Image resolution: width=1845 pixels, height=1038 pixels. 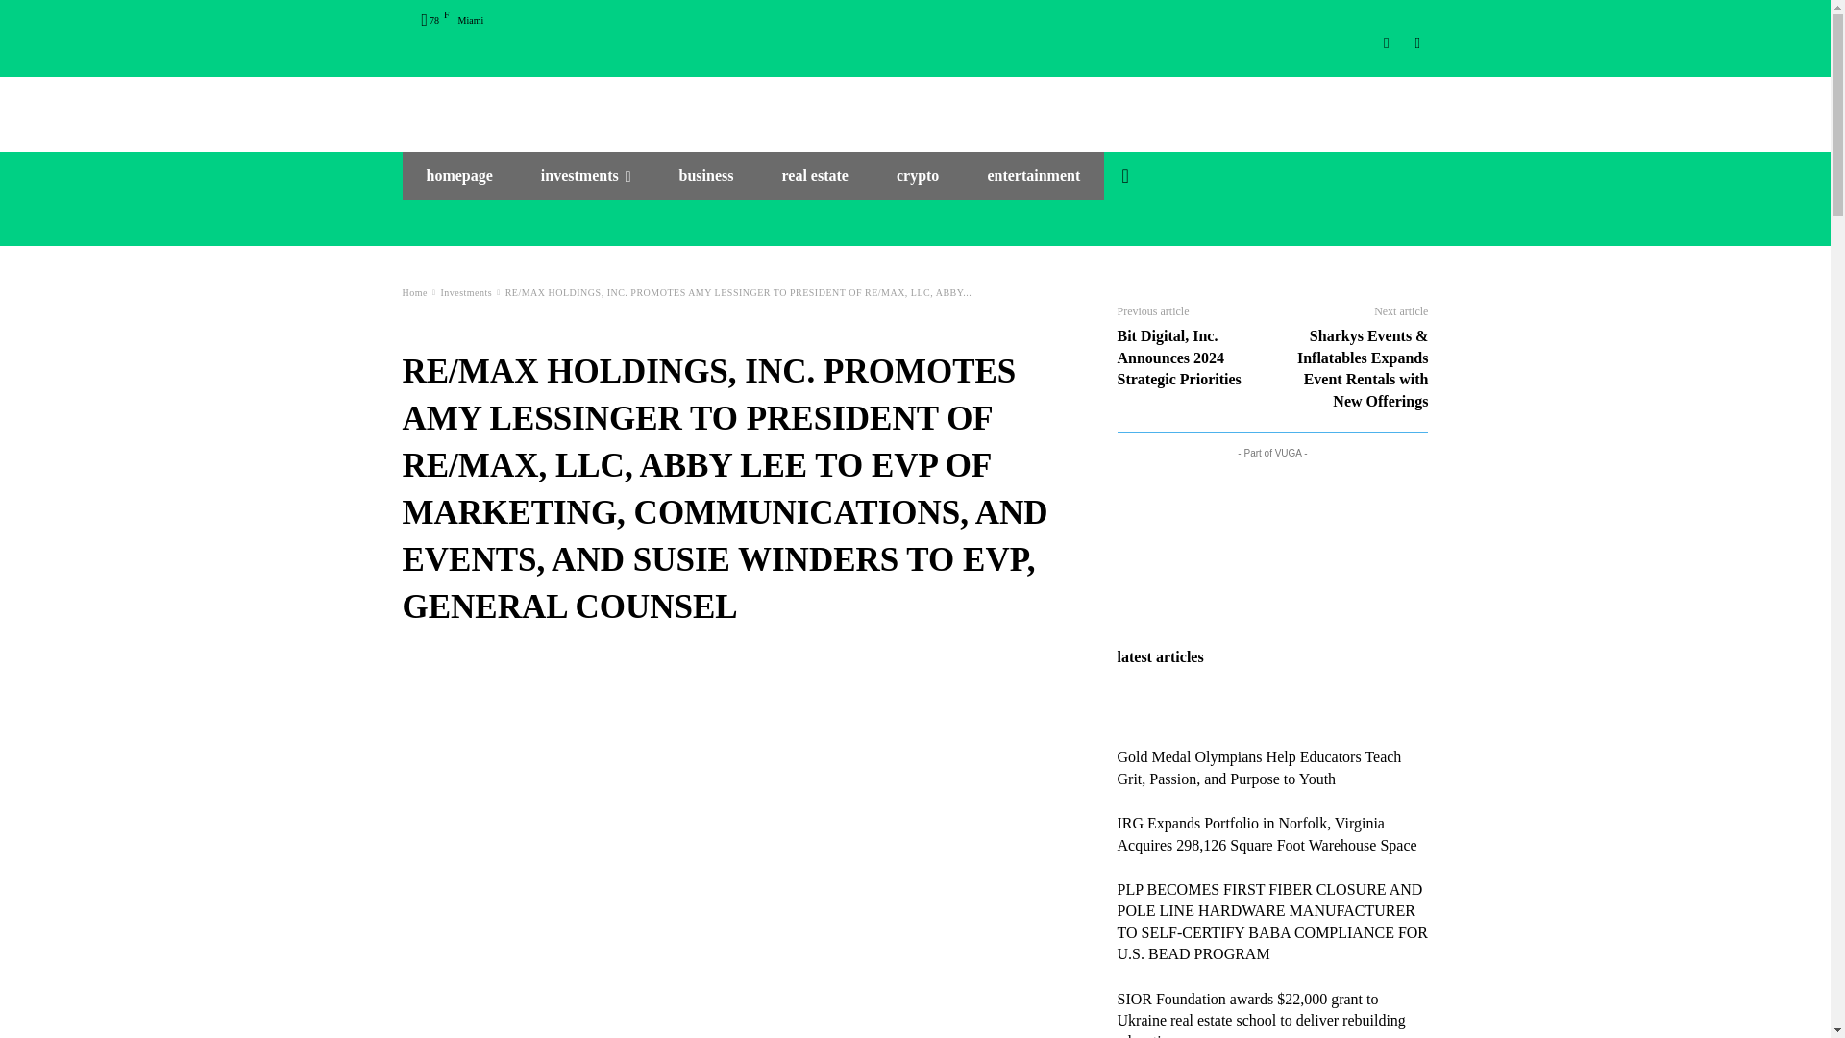 What do you see at coordinates (706, 175) in the screenshot?
I see `business` at bounding box center [706, 175].